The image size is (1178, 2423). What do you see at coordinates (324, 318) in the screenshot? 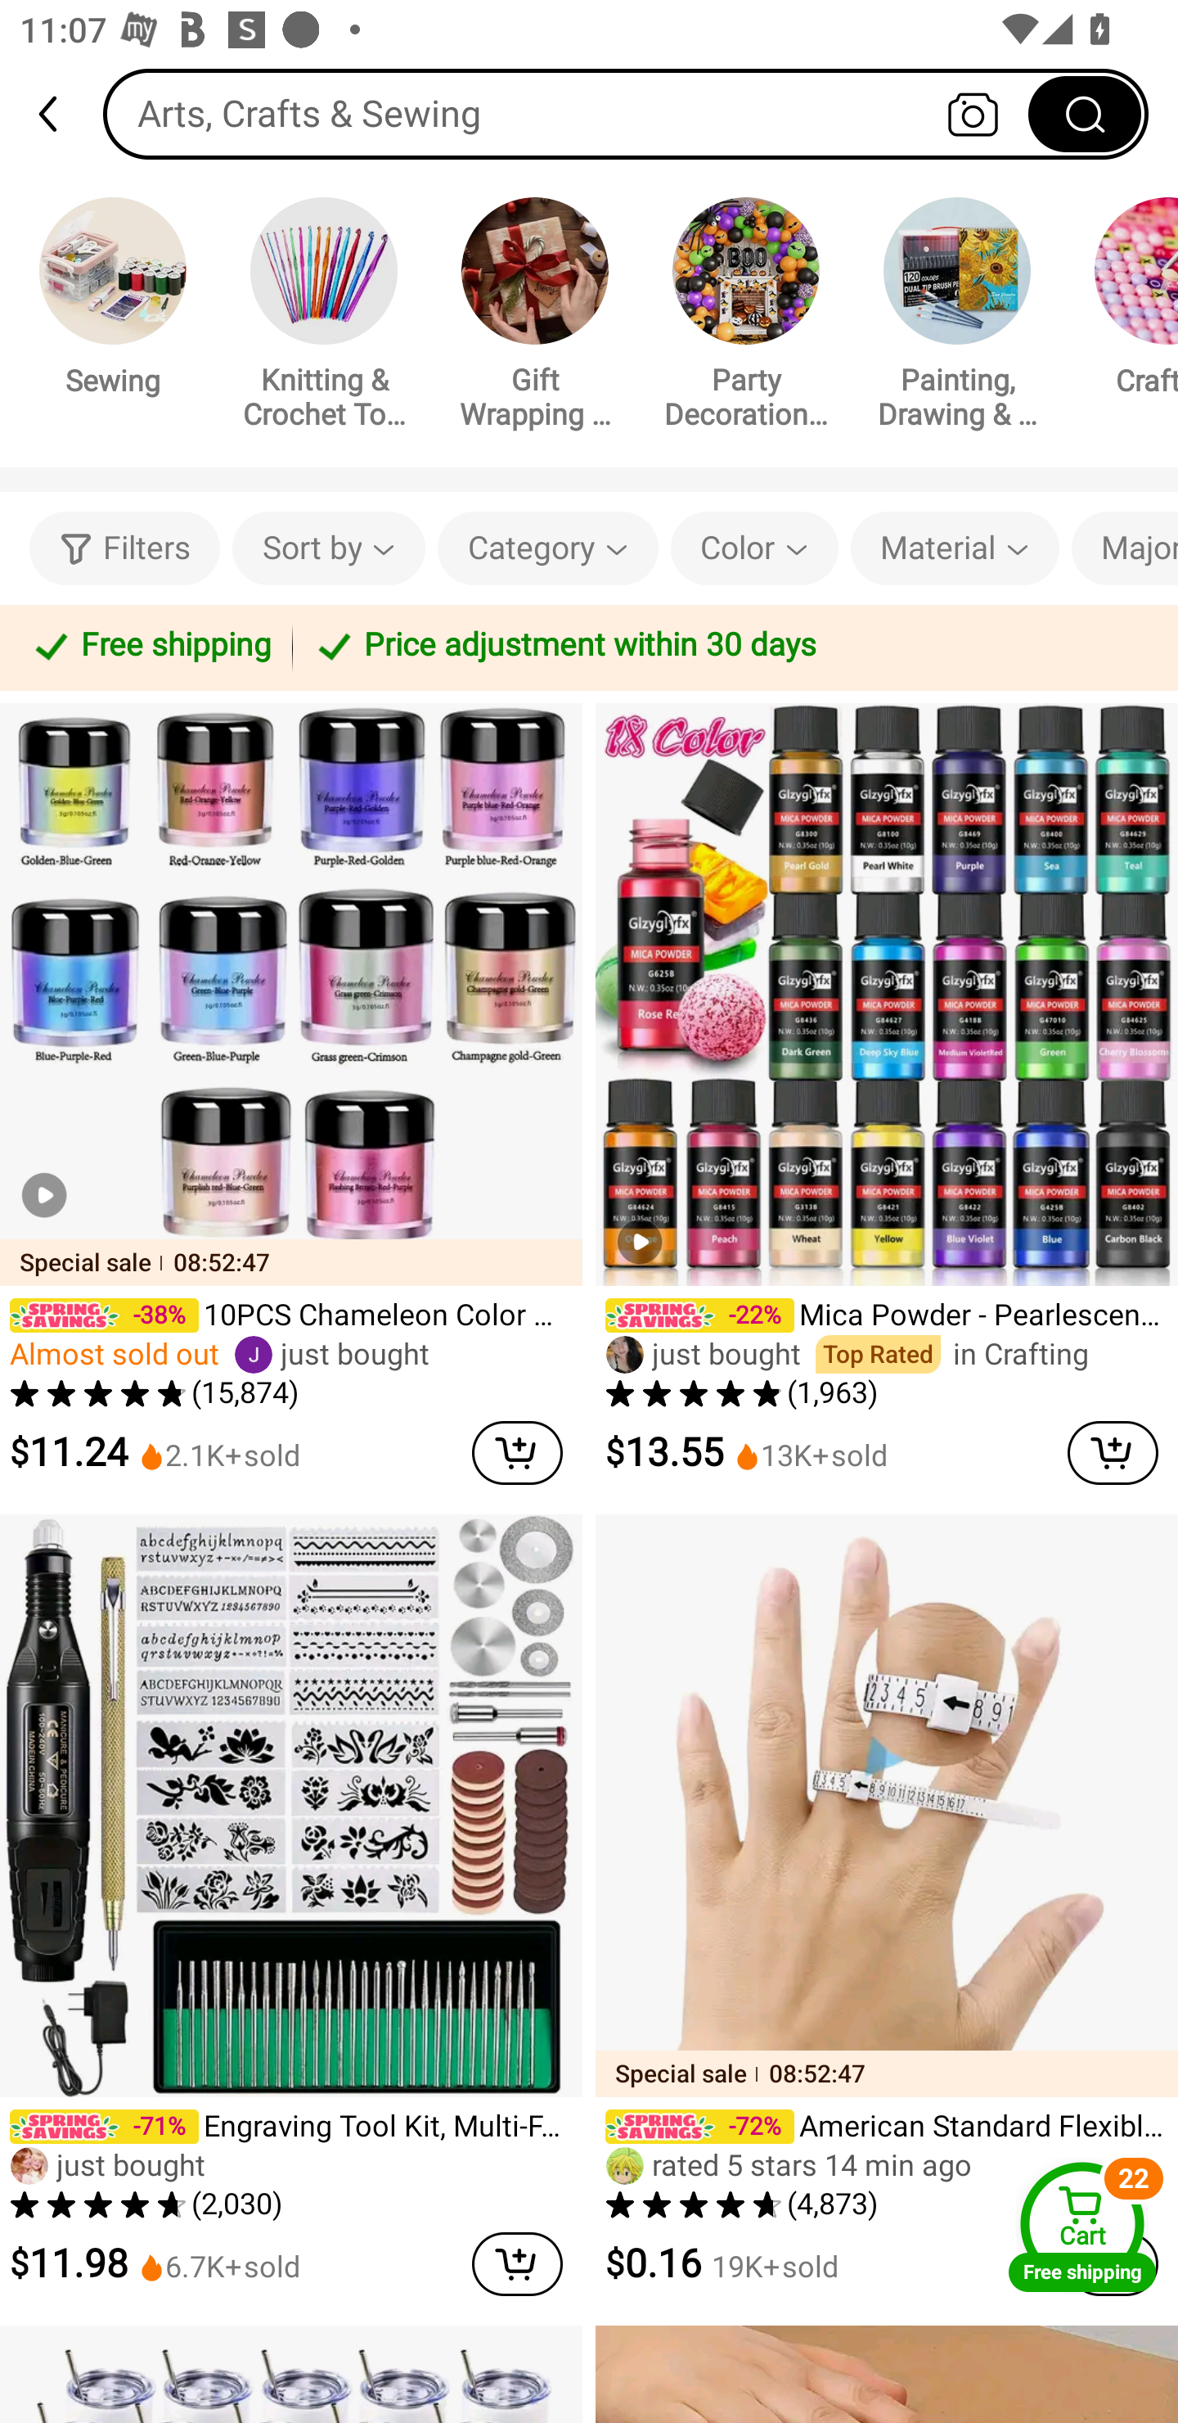
I see `Knitting & Crochet Tools` at bounding box center [324, 318].